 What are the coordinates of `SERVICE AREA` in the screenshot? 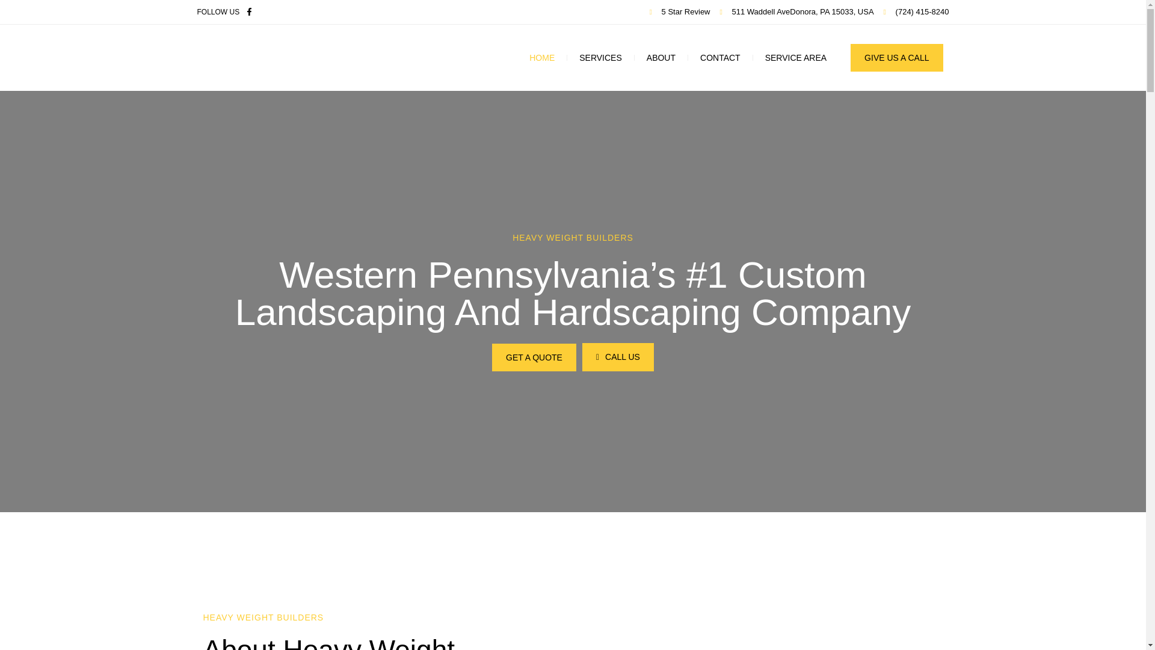 It's located at (795, 58).